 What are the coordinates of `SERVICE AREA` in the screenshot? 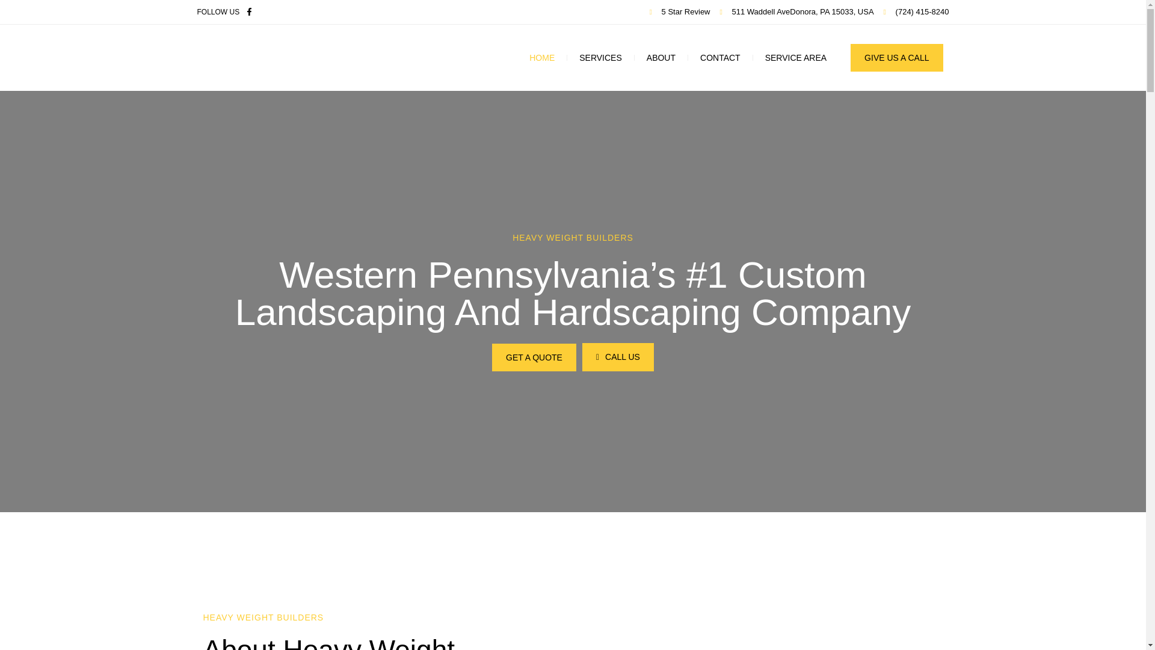 It's located at (795, 58).